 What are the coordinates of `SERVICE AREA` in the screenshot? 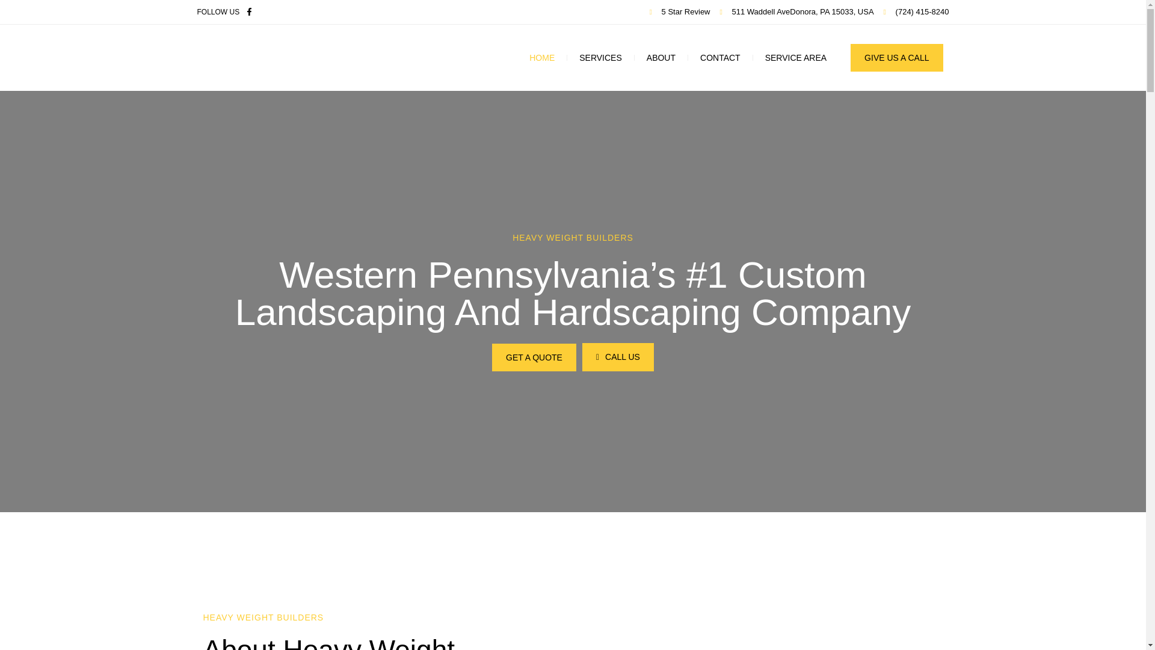 It's located at (795, 58).